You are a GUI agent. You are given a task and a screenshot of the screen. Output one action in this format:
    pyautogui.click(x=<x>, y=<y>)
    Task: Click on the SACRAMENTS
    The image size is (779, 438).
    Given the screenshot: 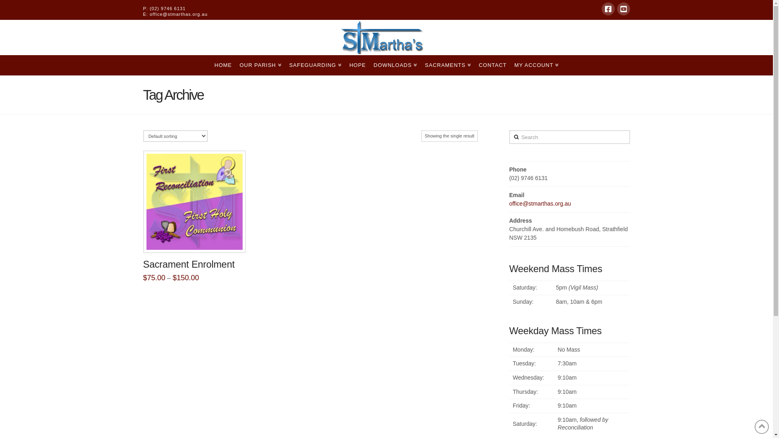 What is the action you would take?
    pyautogui.click(x=448, y=65)
    